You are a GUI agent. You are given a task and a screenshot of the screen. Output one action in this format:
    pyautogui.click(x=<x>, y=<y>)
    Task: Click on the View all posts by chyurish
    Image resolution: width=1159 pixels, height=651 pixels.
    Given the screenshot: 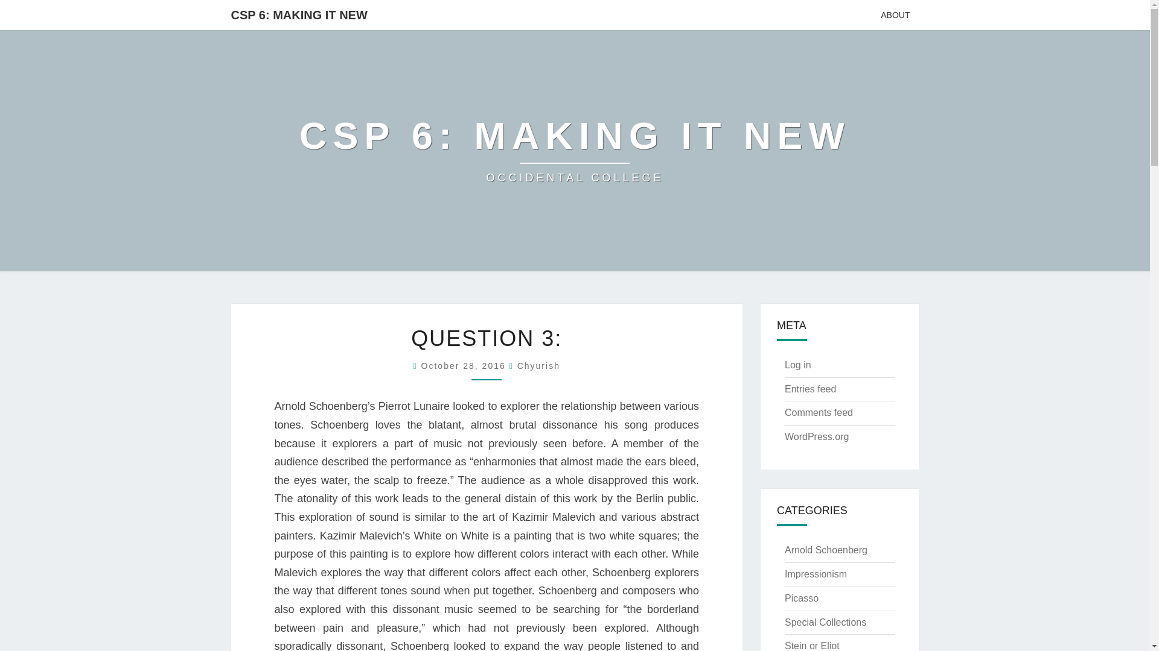 What is the action you would take?
    pyautogui.click(x=826, y=550)
    